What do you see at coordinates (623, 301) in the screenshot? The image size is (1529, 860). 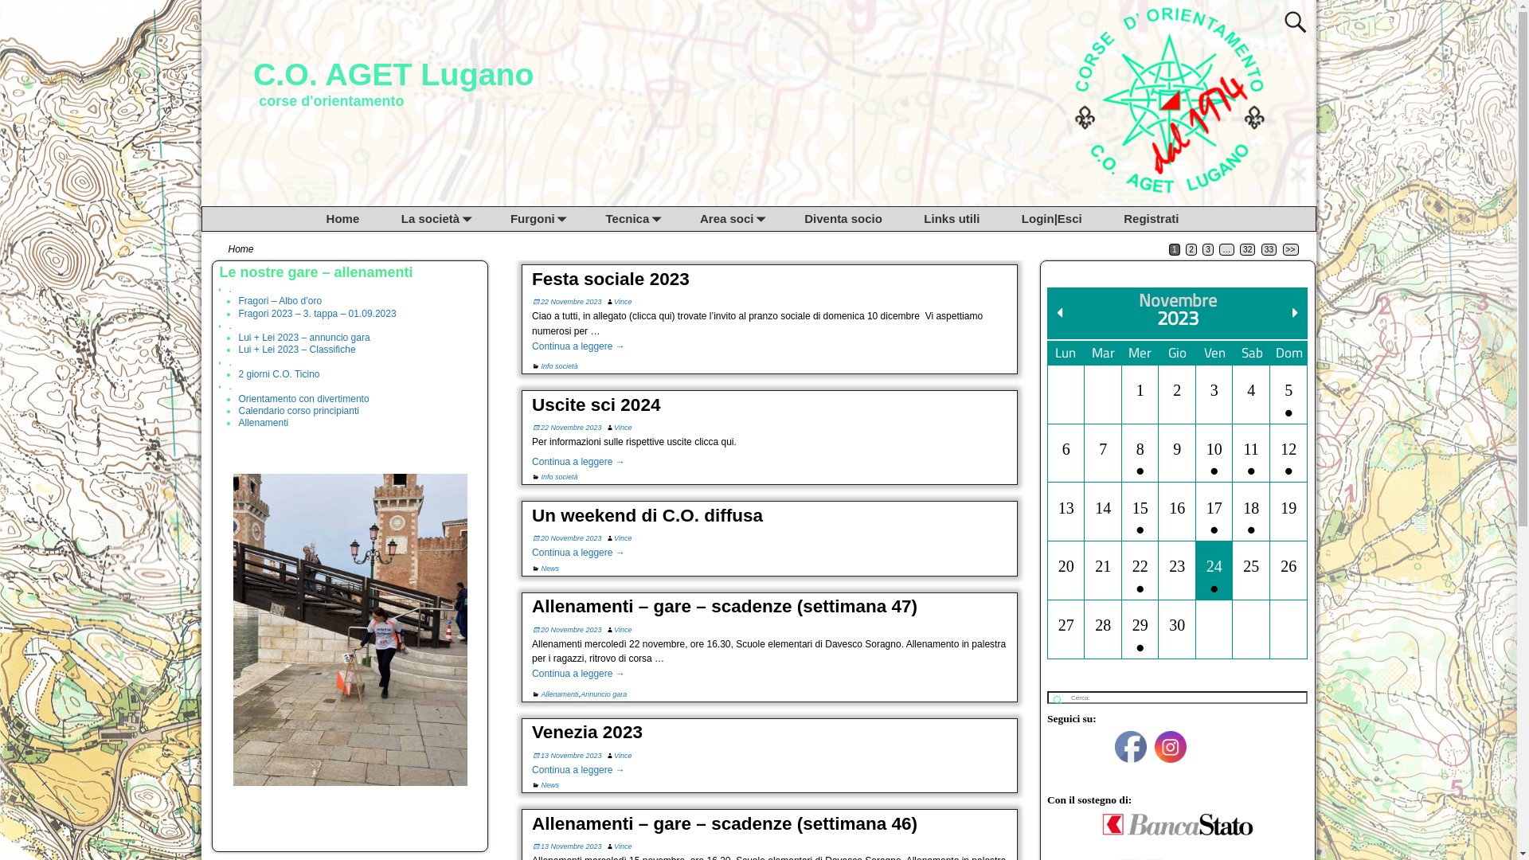 I see `Vince` at bounding box center [623, 301].